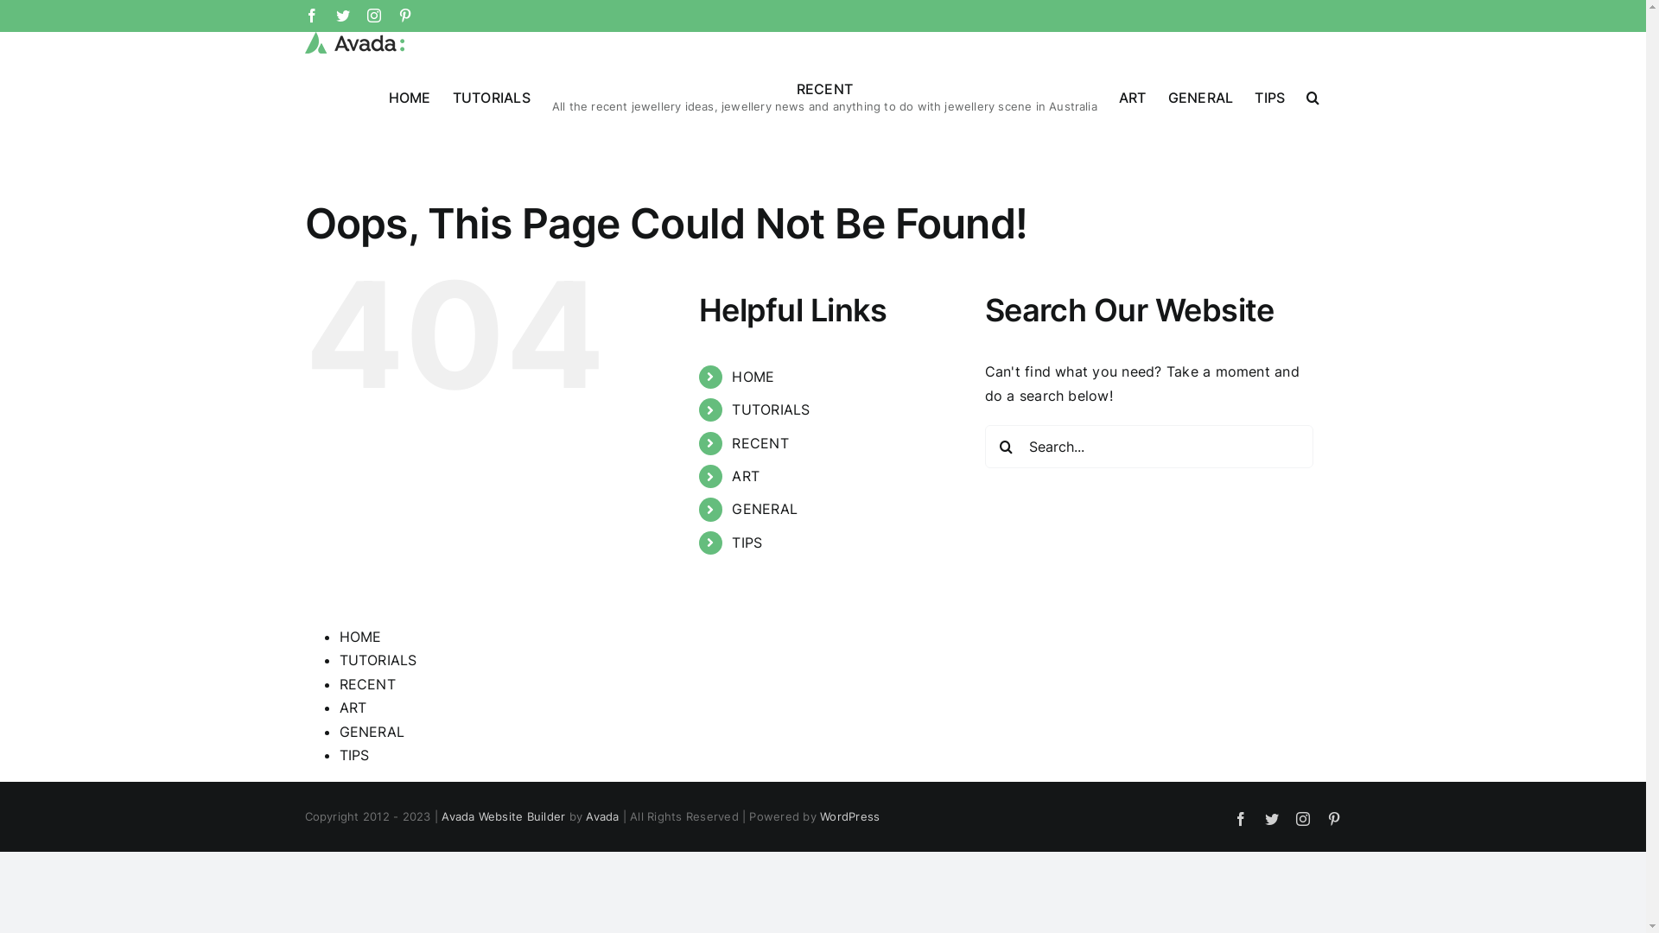 This screenshot has width=1659, height=933. Describe the element at coordinates (492, 97) in the screenshot. I see `TUTORIALS` at that location.